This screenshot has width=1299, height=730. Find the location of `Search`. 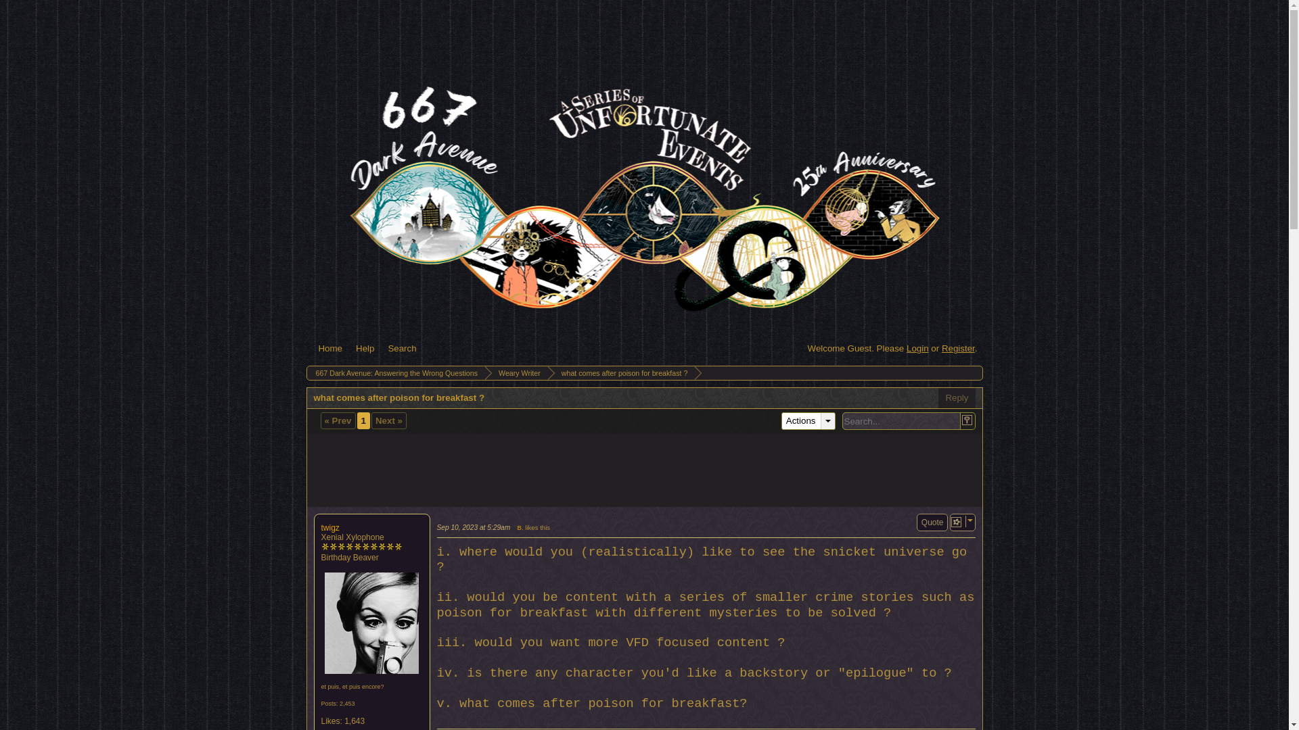

Search is located at coordinates (402, 349).